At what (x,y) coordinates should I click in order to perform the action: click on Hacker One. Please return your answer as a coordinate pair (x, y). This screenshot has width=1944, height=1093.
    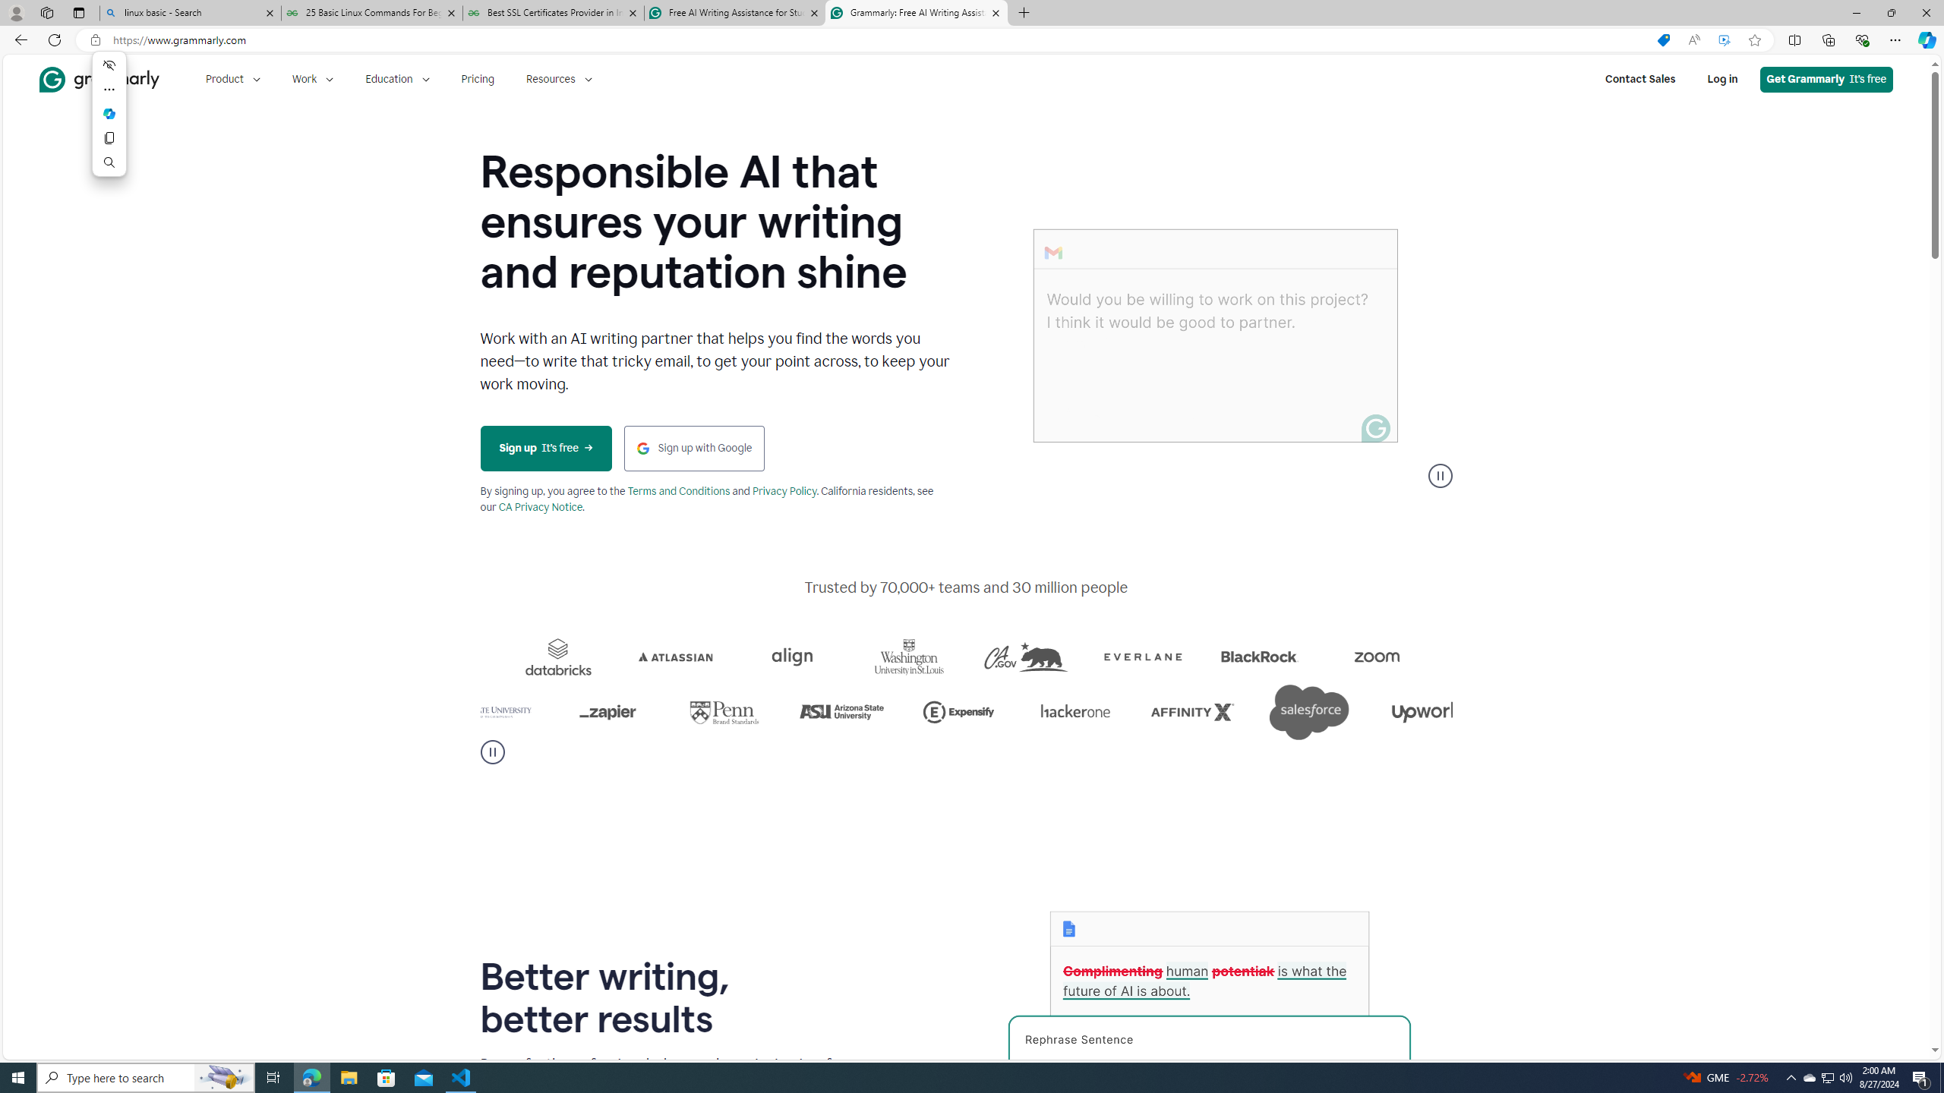
    Looking at the image, I should click on (1256, 712).